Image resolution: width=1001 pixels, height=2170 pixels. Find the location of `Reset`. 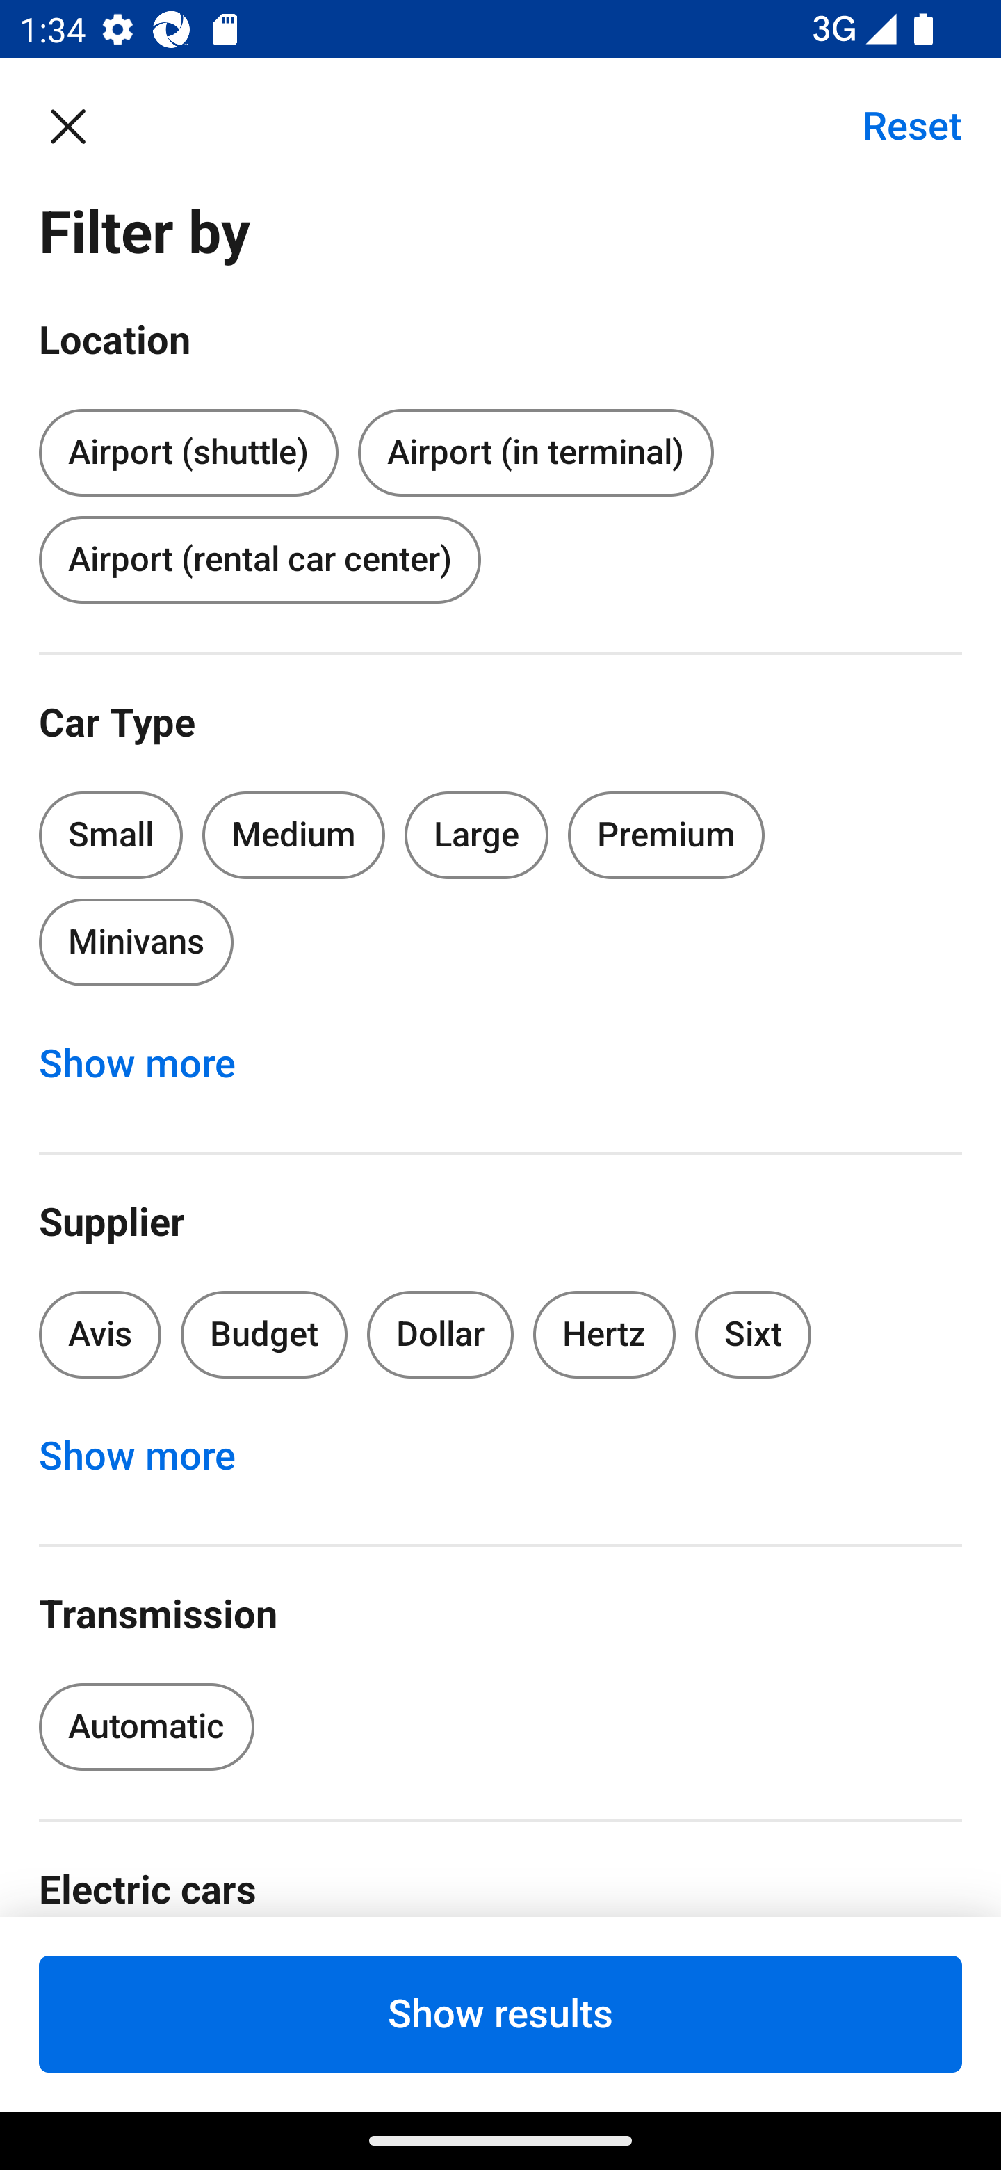

Reset is located at coordinates (897, 125).